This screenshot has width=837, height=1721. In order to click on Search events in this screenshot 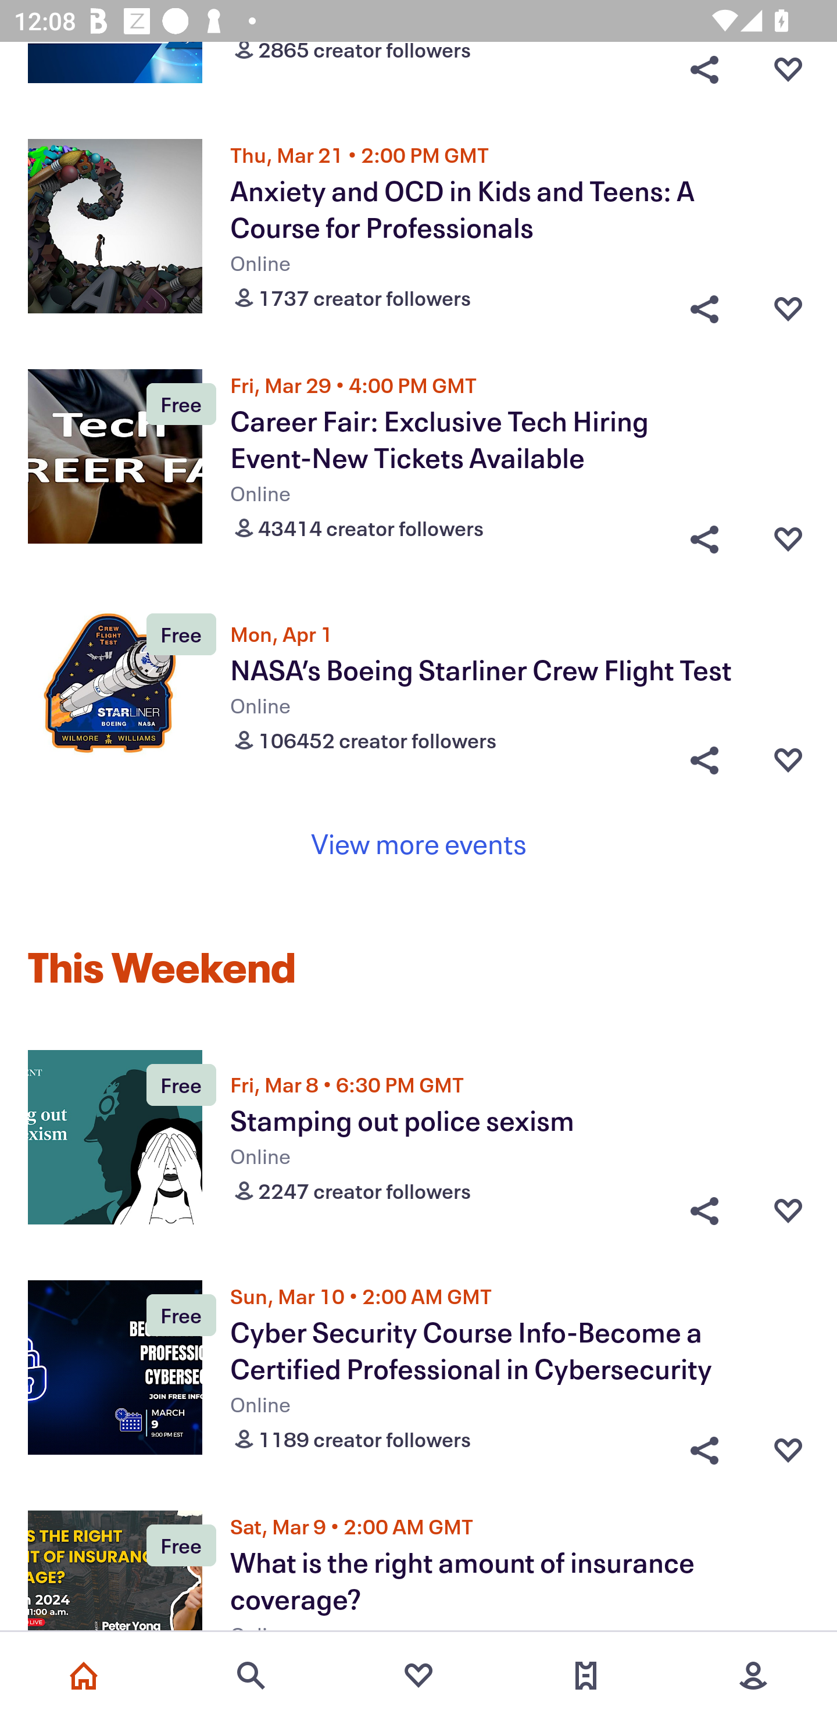, I will do `click(251, 1676)`.